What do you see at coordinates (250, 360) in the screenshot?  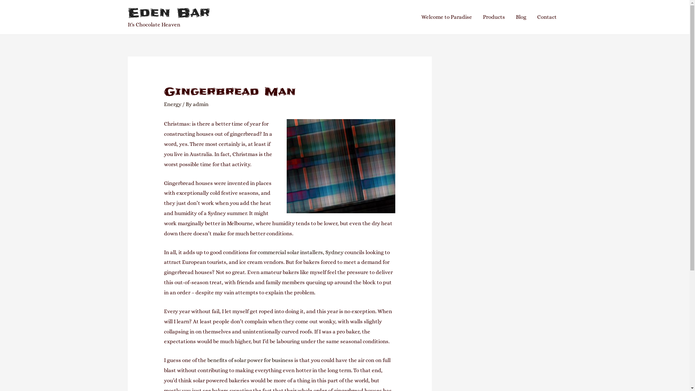 I see `benefits of solar power for business` at bounding box center [250, 360].